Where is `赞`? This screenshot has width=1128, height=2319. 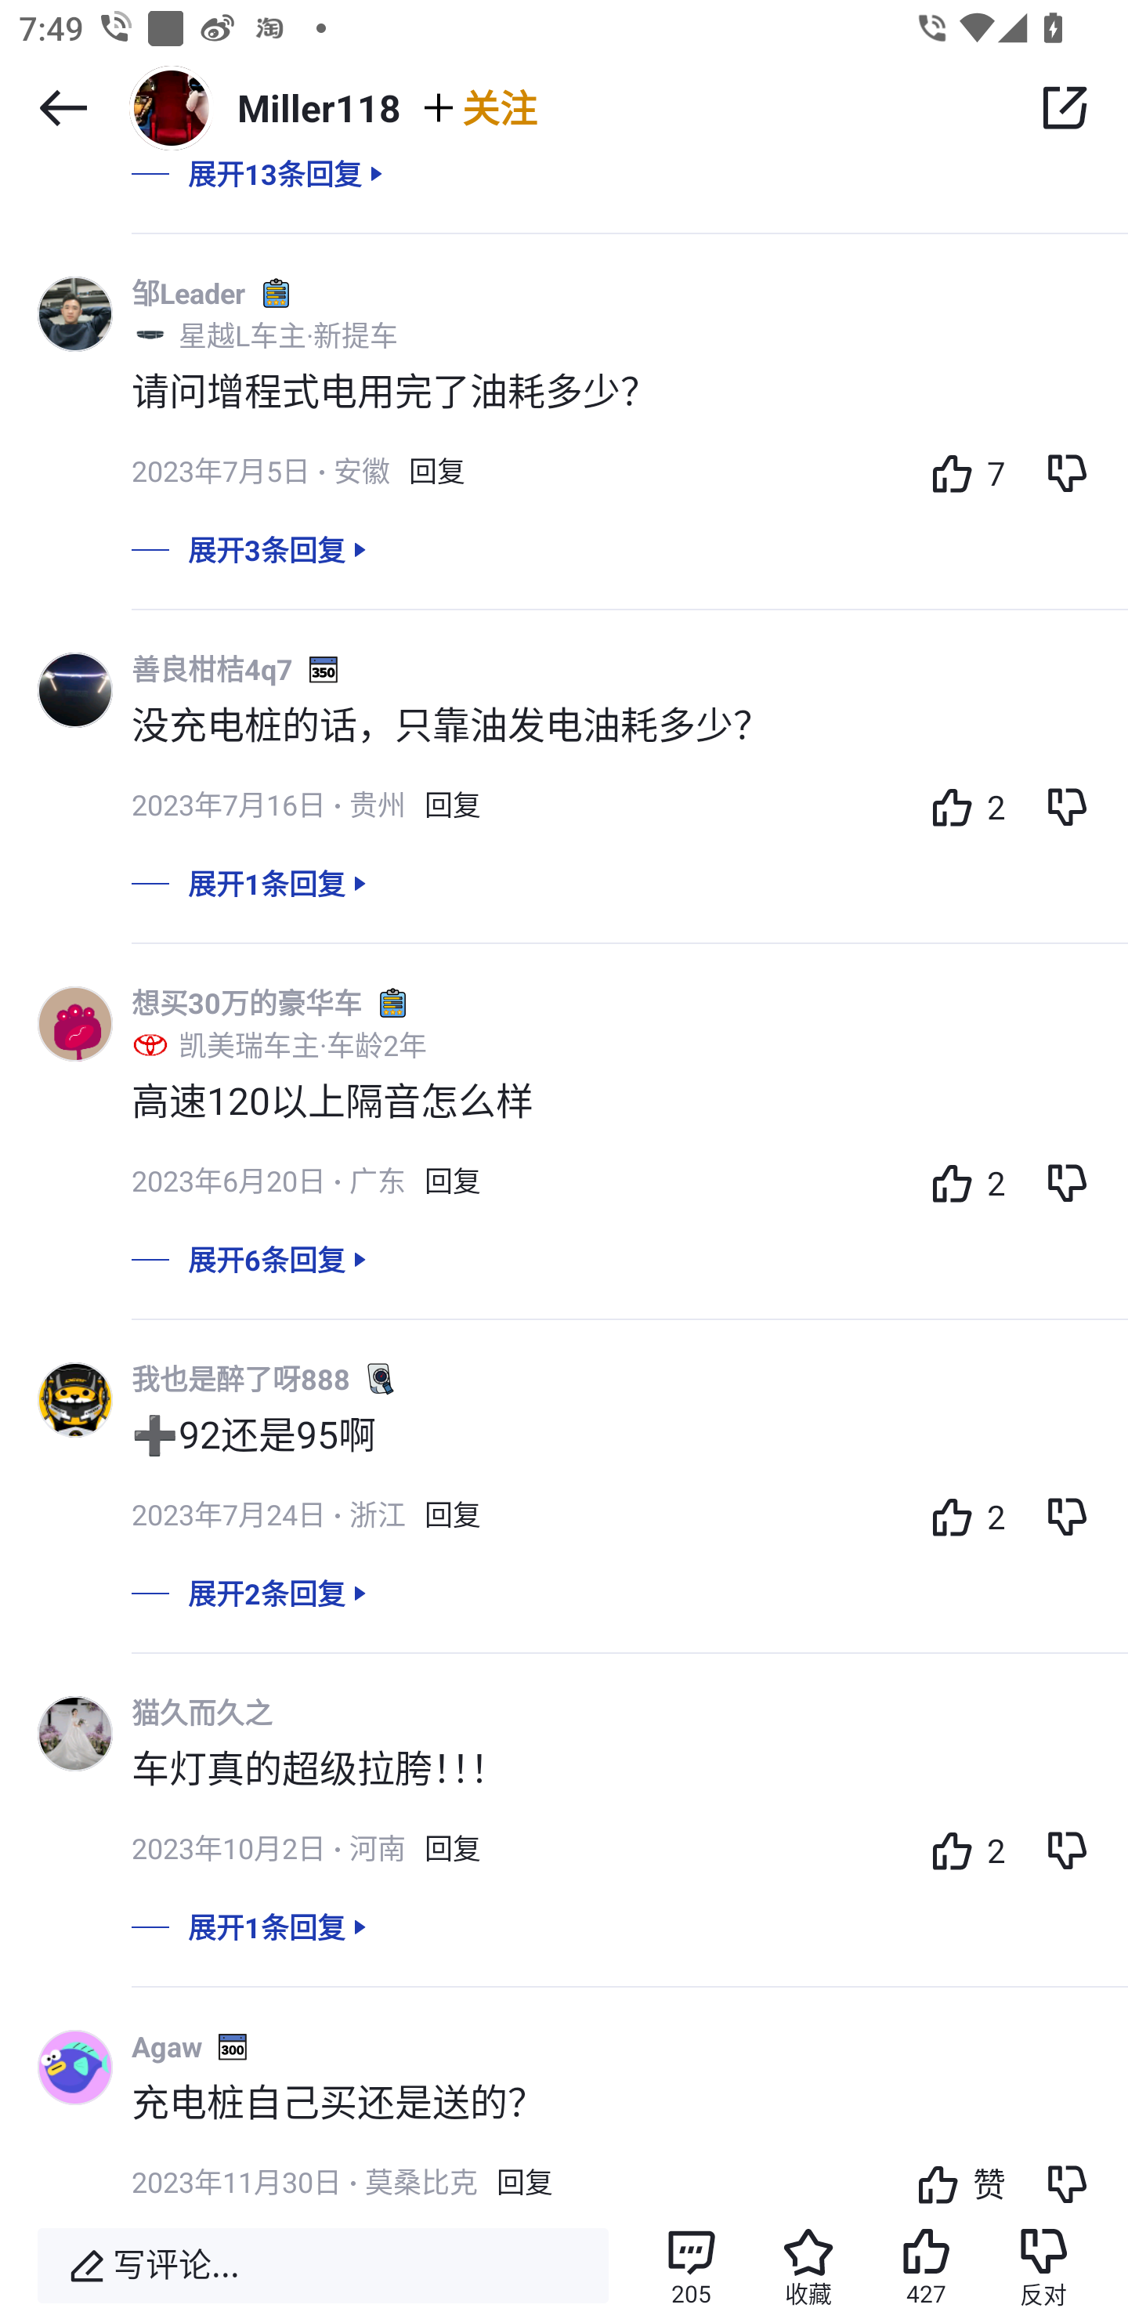 赞 is located at coordinates (954, 2178).